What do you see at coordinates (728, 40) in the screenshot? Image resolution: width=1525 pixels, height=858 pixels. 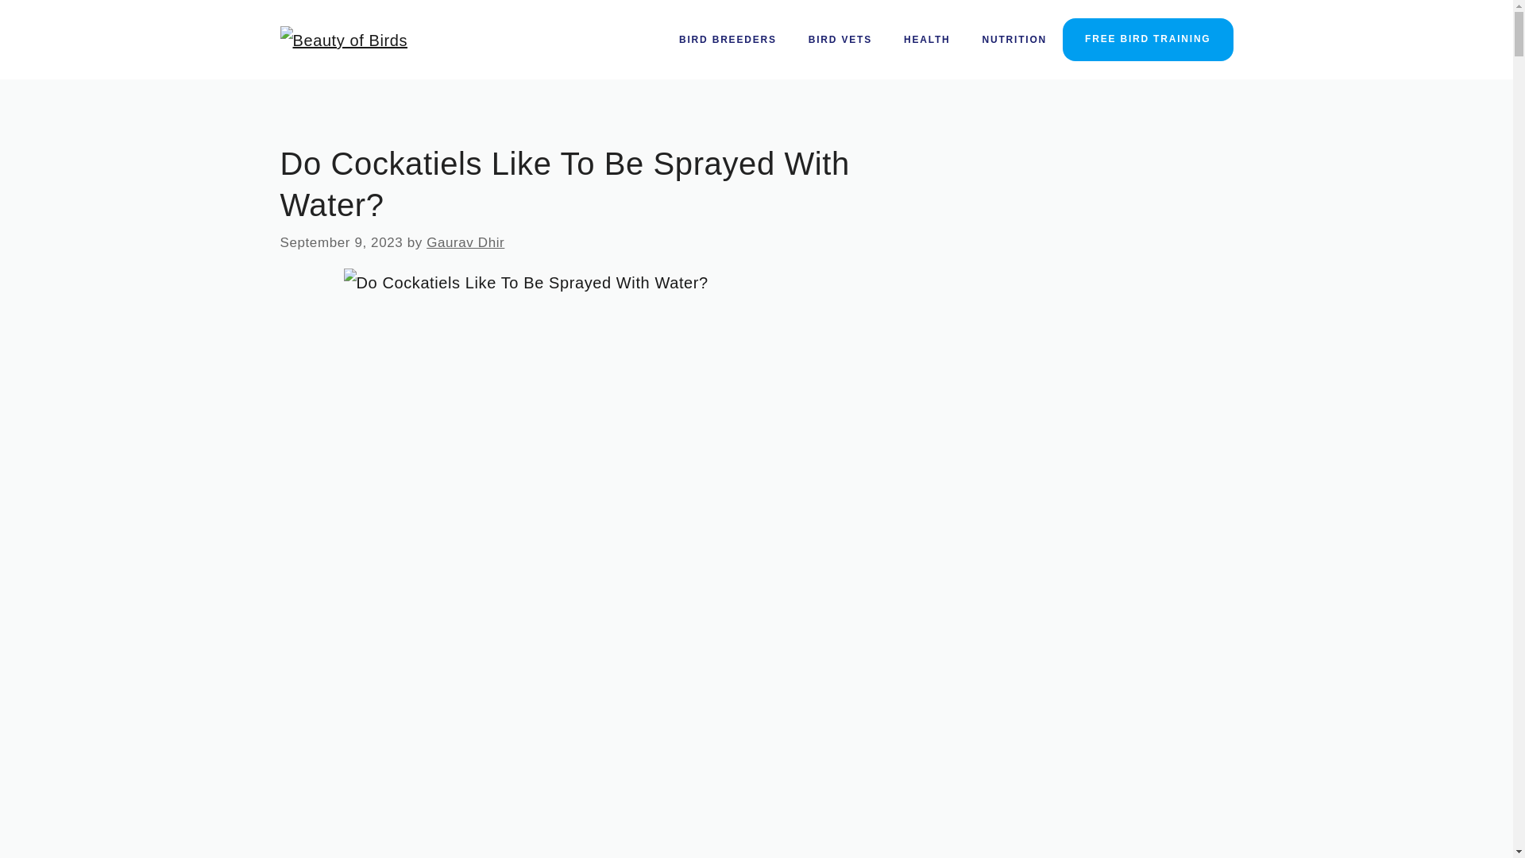 I see `BIRD BREEDERS` at bounding box center [728, 40].